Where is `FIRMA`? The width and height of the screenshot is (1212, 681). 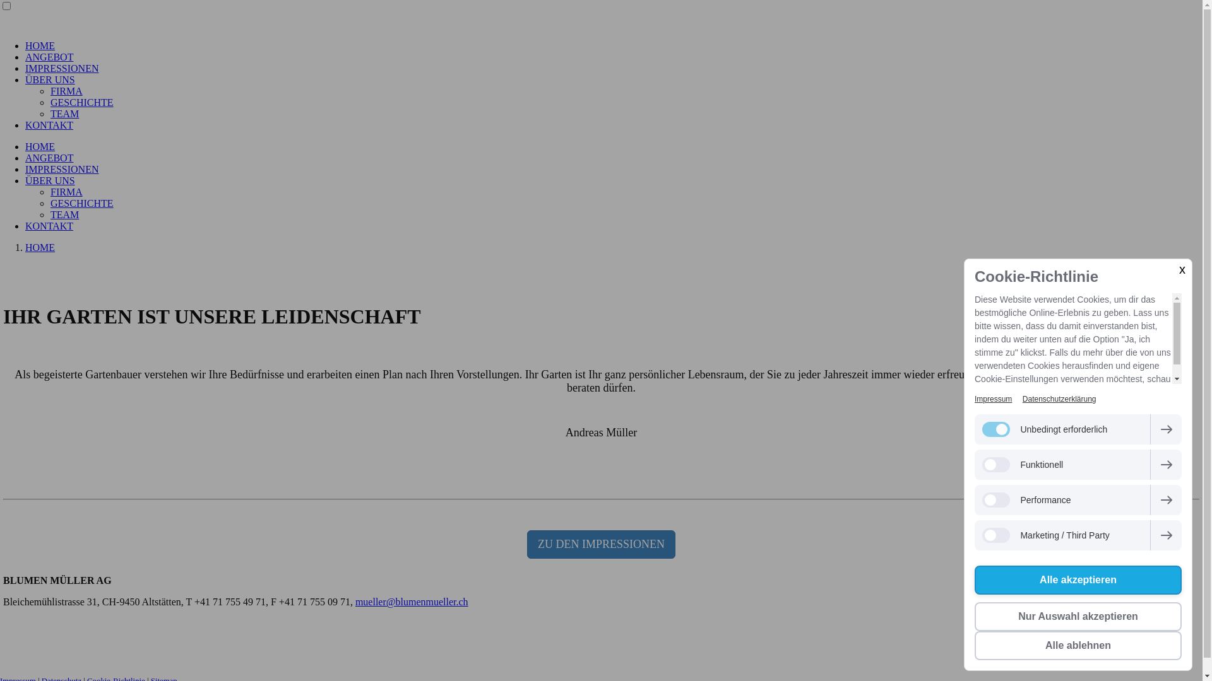 FIRMA is located at coordinates (67, 192).